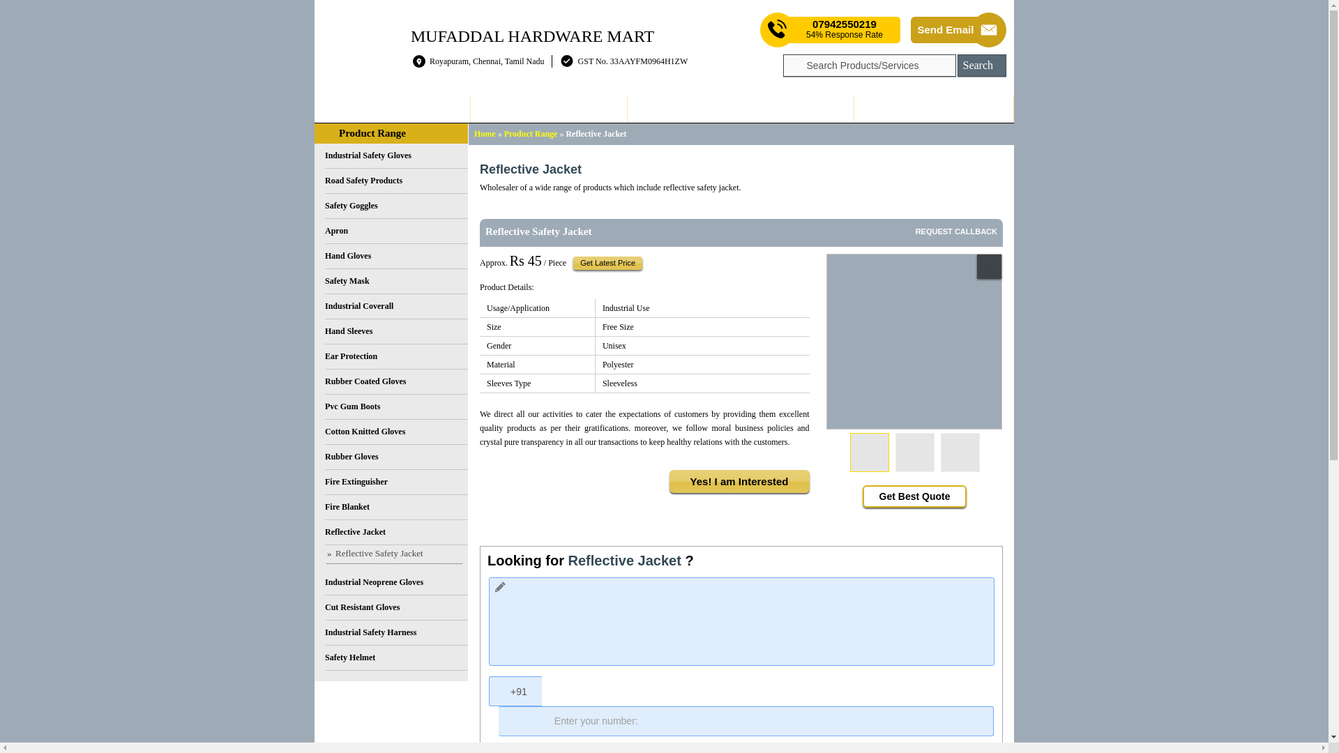  What do you see at coordinates (746, 721) in the screenshot?
I see `Enter your number:` at bounding box center [746, 721].